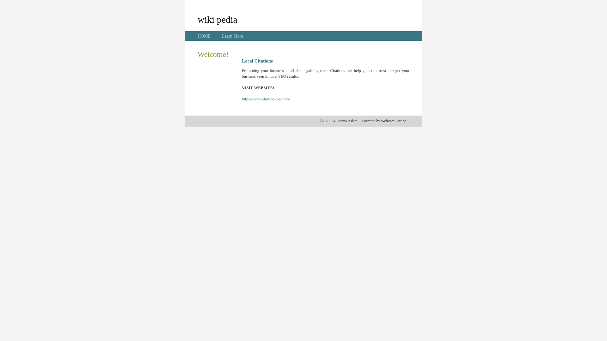  I want to click on https://www.daveockop.com/, so click(266, 99).